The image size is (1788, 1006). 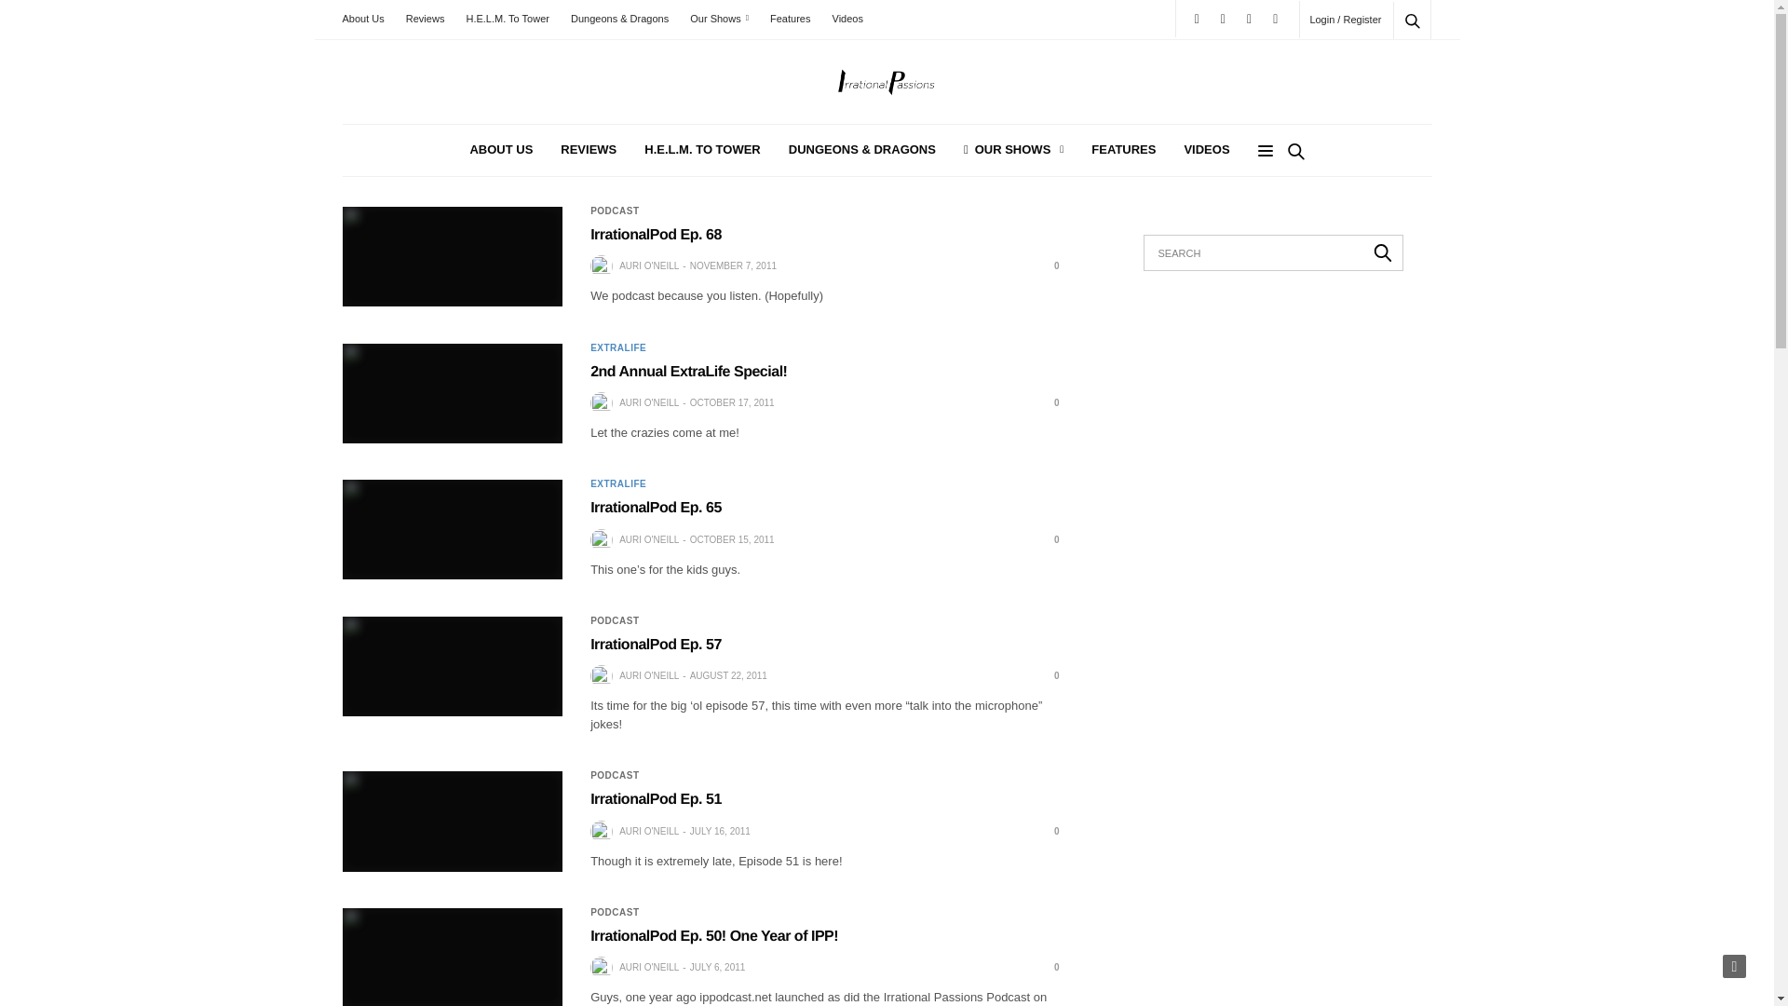 I want to click on 2nd Annual ExtraLife Special!, so click(x=1049, y=402).